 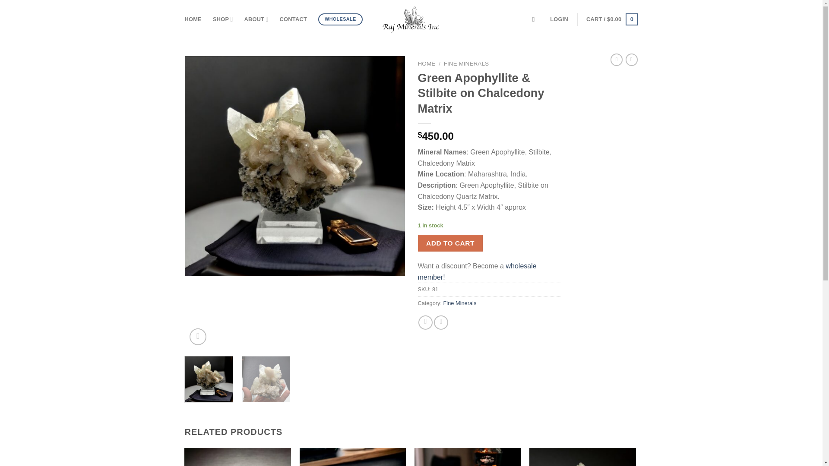 I want to click on WHOLESALE, so click(x=340, y=19).